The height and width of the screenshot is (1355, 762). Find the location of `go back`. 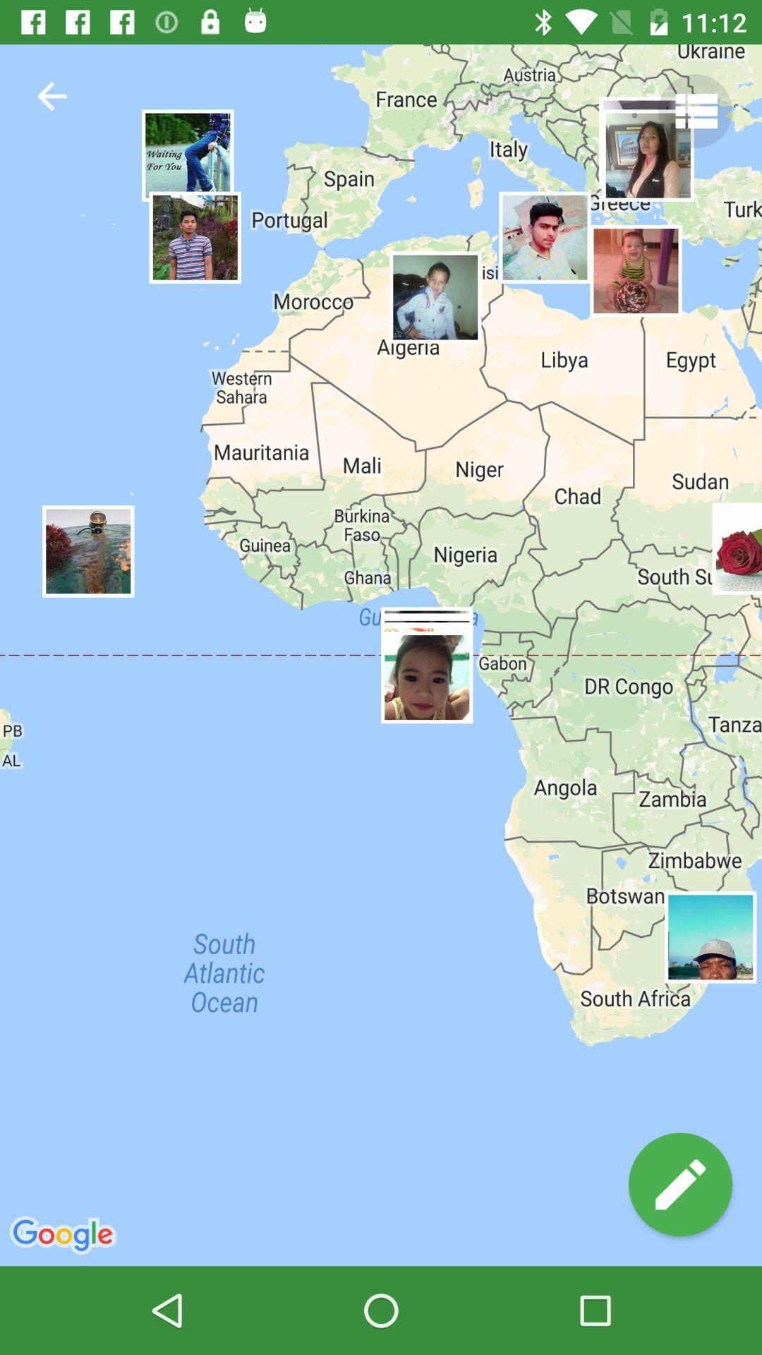

go back is located at coordinates (52, 96).